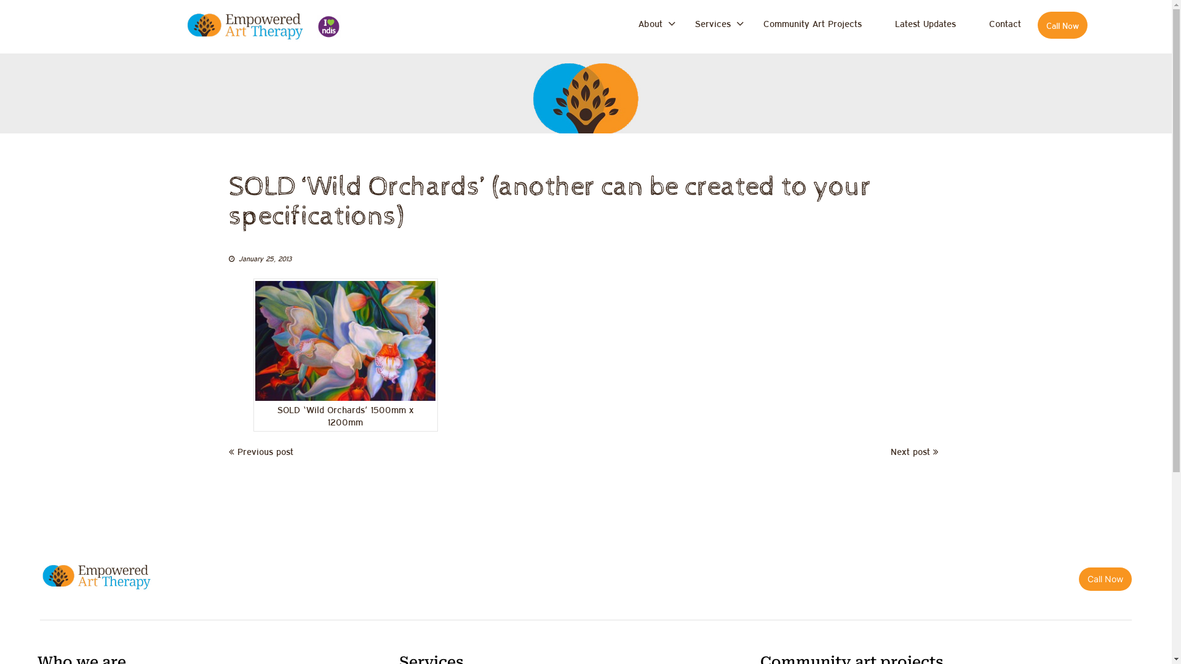 Image resolution: width=1181 pixels, height=664 pixels. I want to click on Contact, so click(1005, 23).